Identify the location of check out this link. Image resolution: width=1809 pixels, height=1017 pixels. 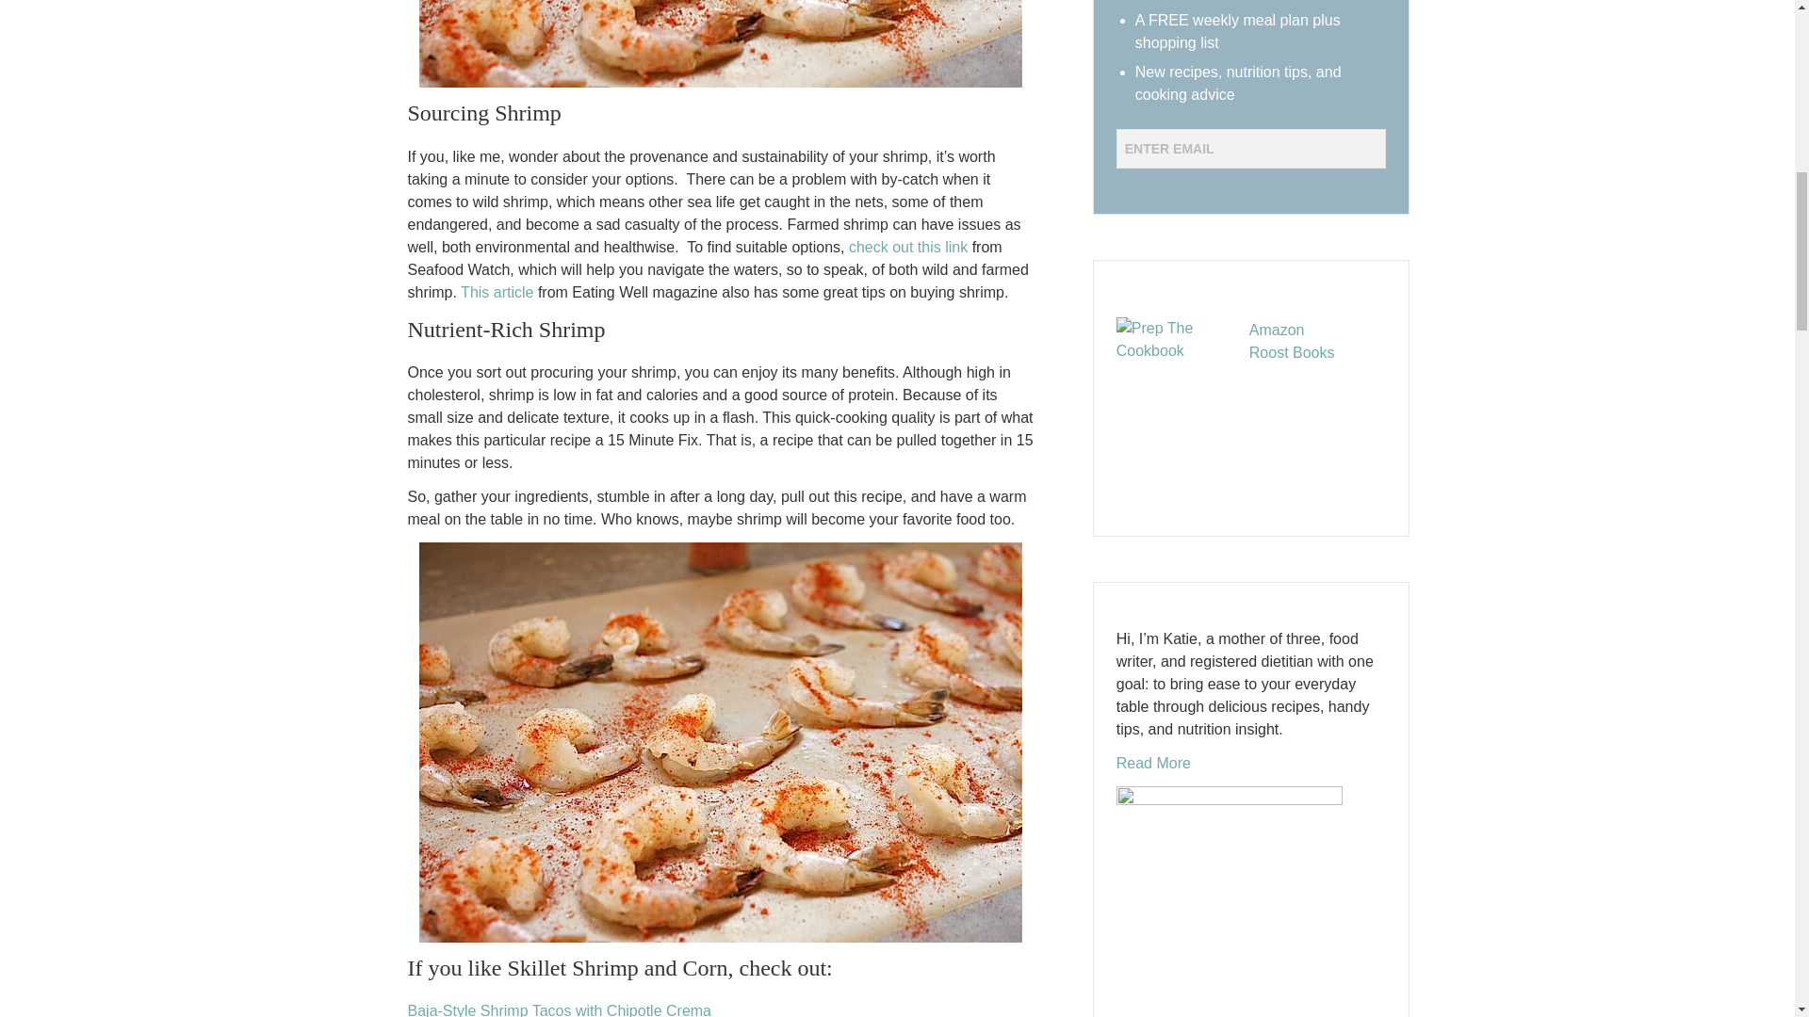
(908, 247).